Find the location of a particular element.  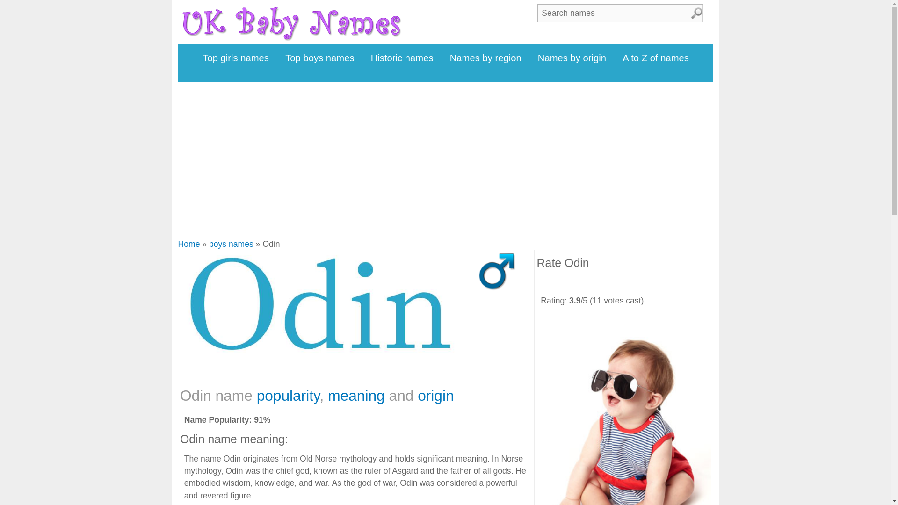

Home is located at coordinates (188, 244).